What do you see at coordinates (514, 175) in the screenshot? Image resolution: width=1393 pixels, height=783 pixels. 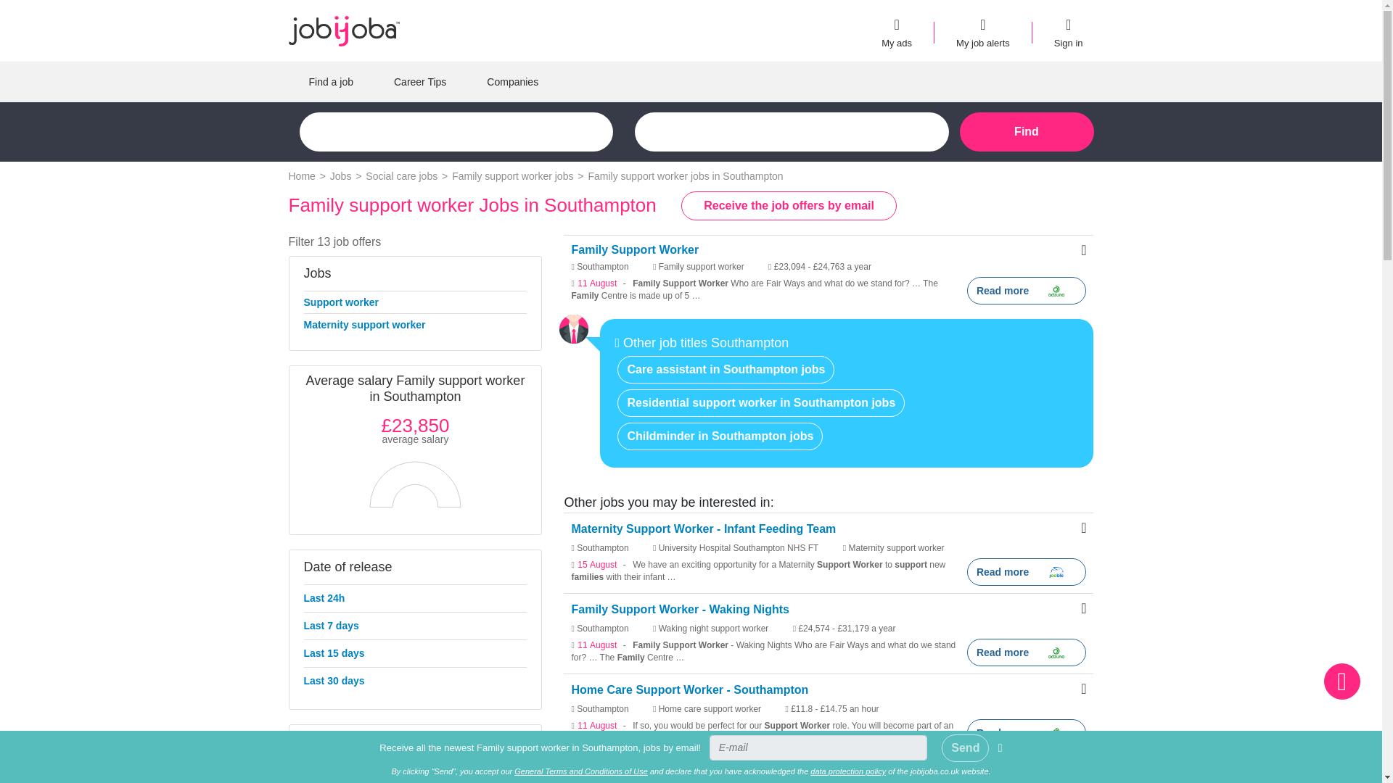 I see `Family support worker jobs` at bounding box center [514, 175].